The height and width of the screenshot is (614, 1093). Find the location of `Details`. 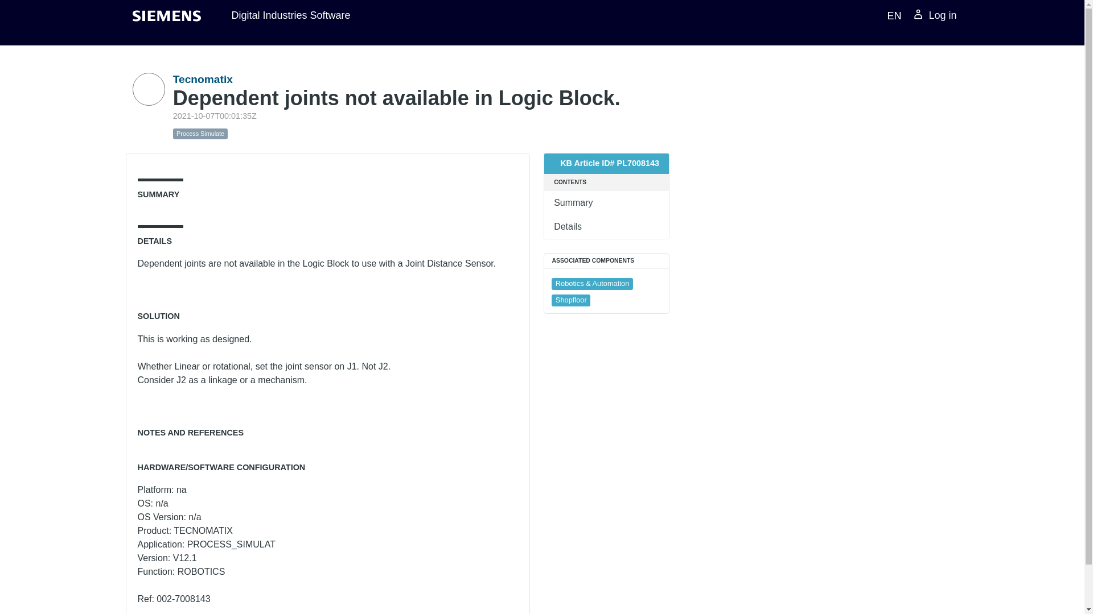

Details is located at coordinates (607, 227).